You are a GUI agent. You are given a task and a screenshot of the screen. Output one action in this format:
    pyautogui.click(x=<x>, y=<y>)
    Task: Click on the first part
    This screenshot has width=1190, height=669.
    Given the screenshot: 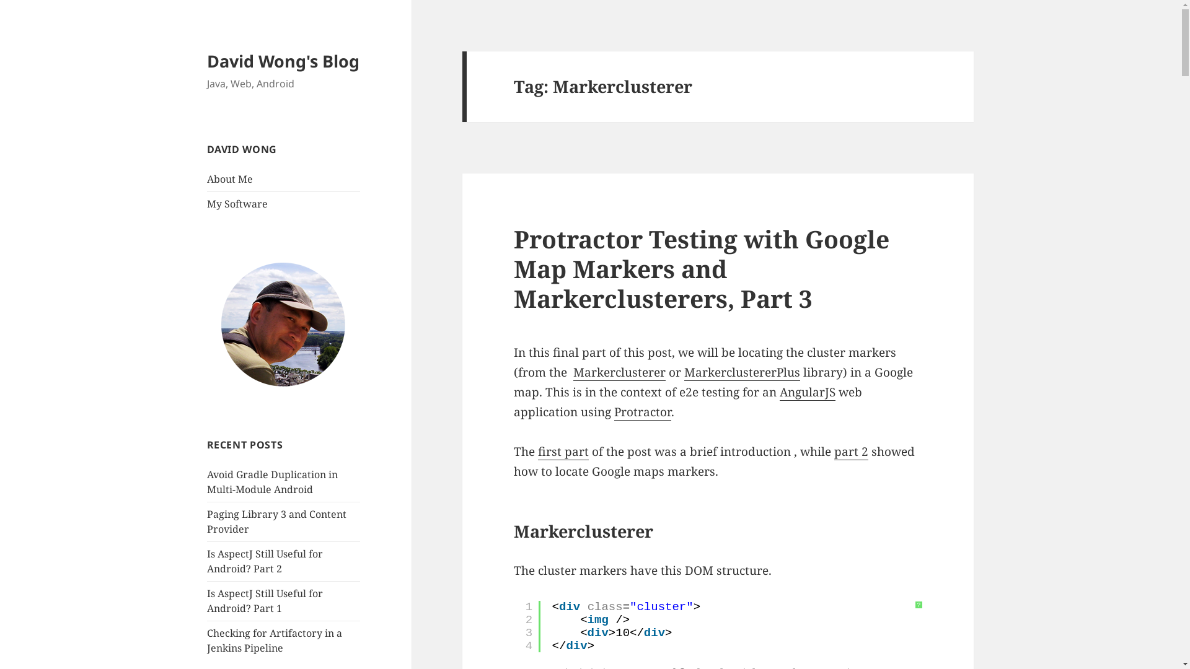 What is the action you would take?
    pyautogui.click(x=563, y=452)
    